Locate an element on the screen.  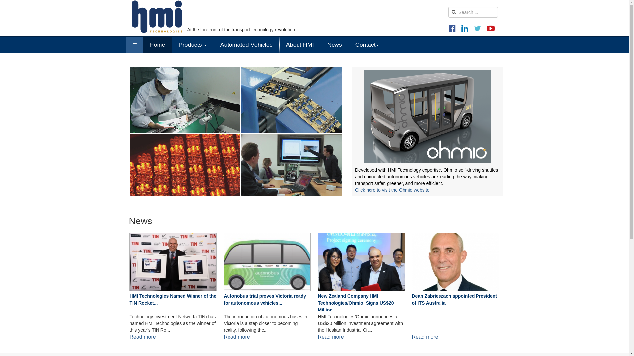
Read more is located at coordinates (143, 337).